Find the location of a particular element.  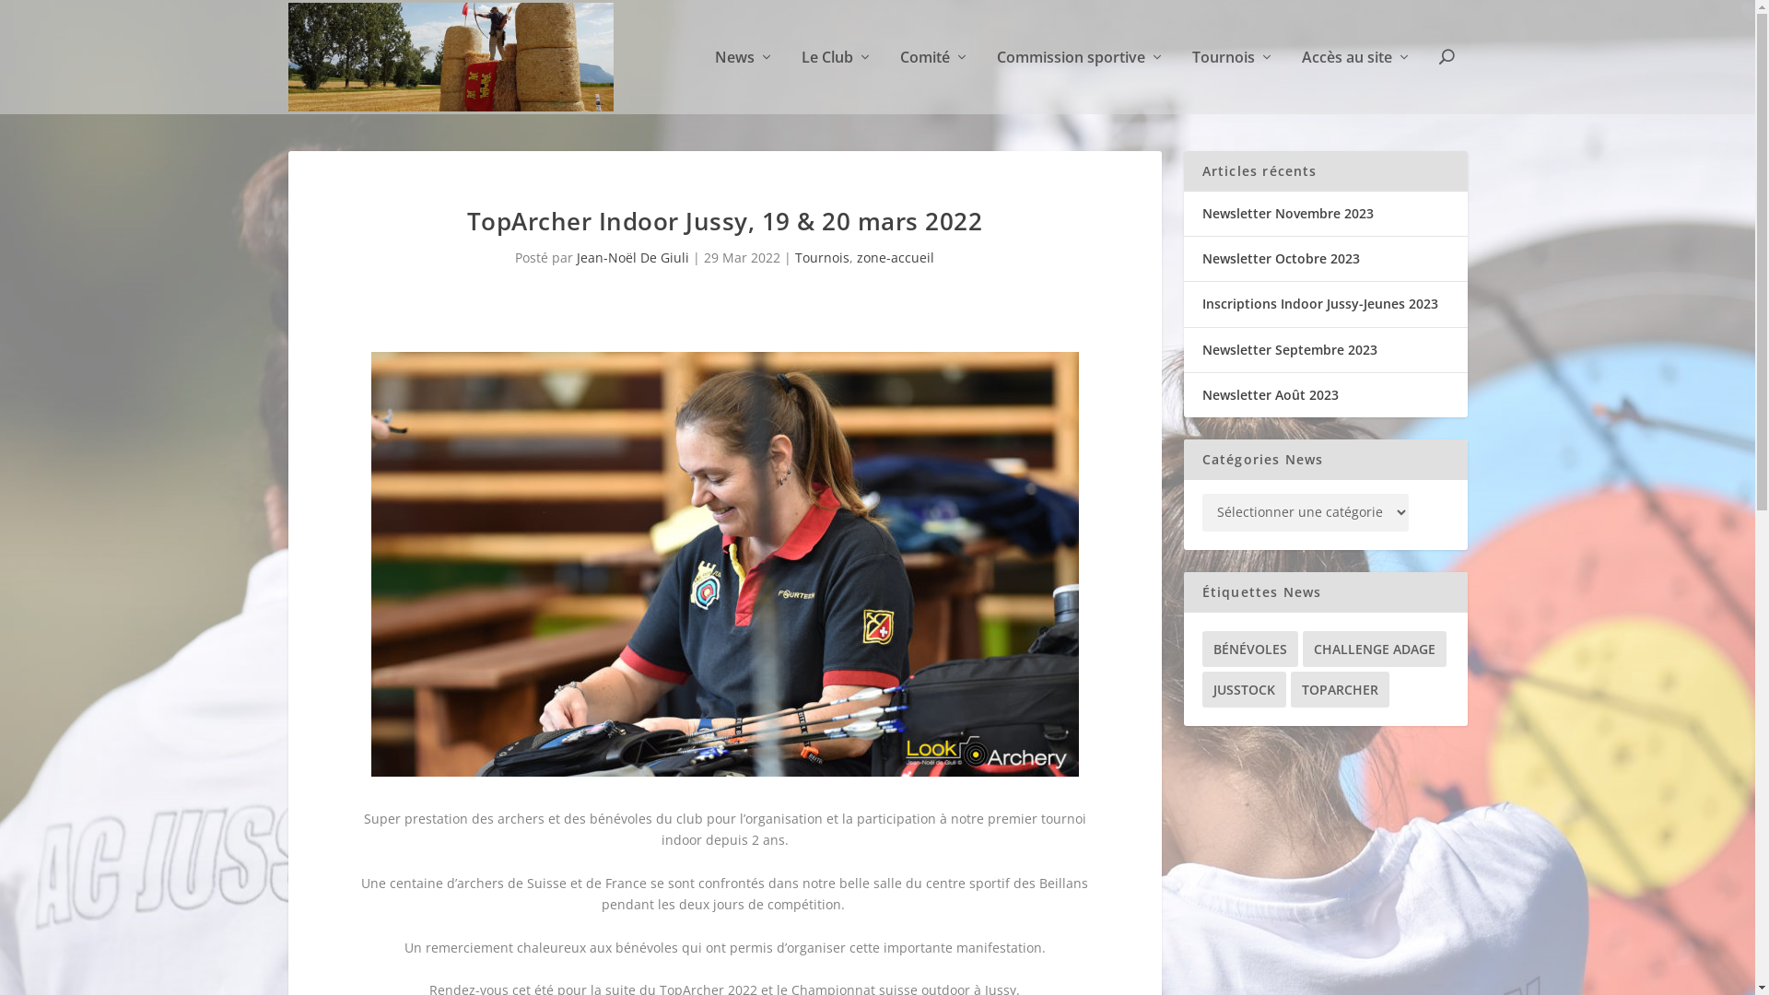

Newsletter Octobre 2023 is located at coordinates (1281, 258).